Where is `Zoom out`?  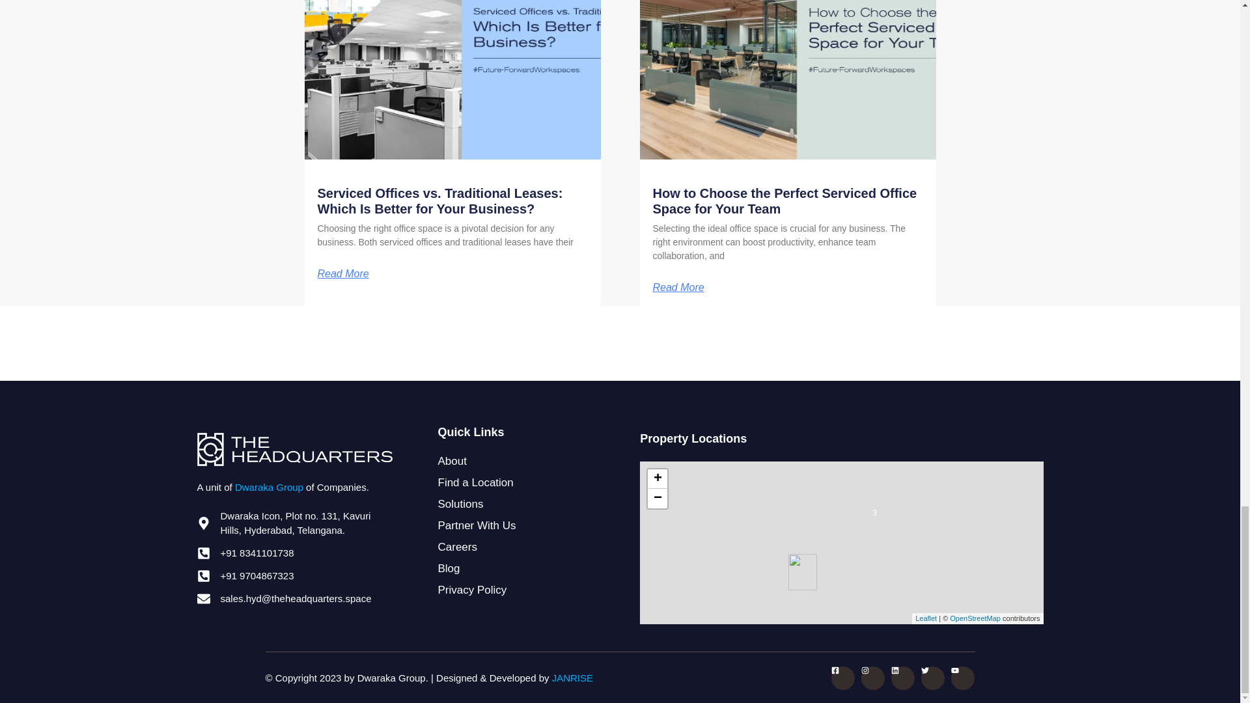
Zoom out is located at coordinates (658, 498).